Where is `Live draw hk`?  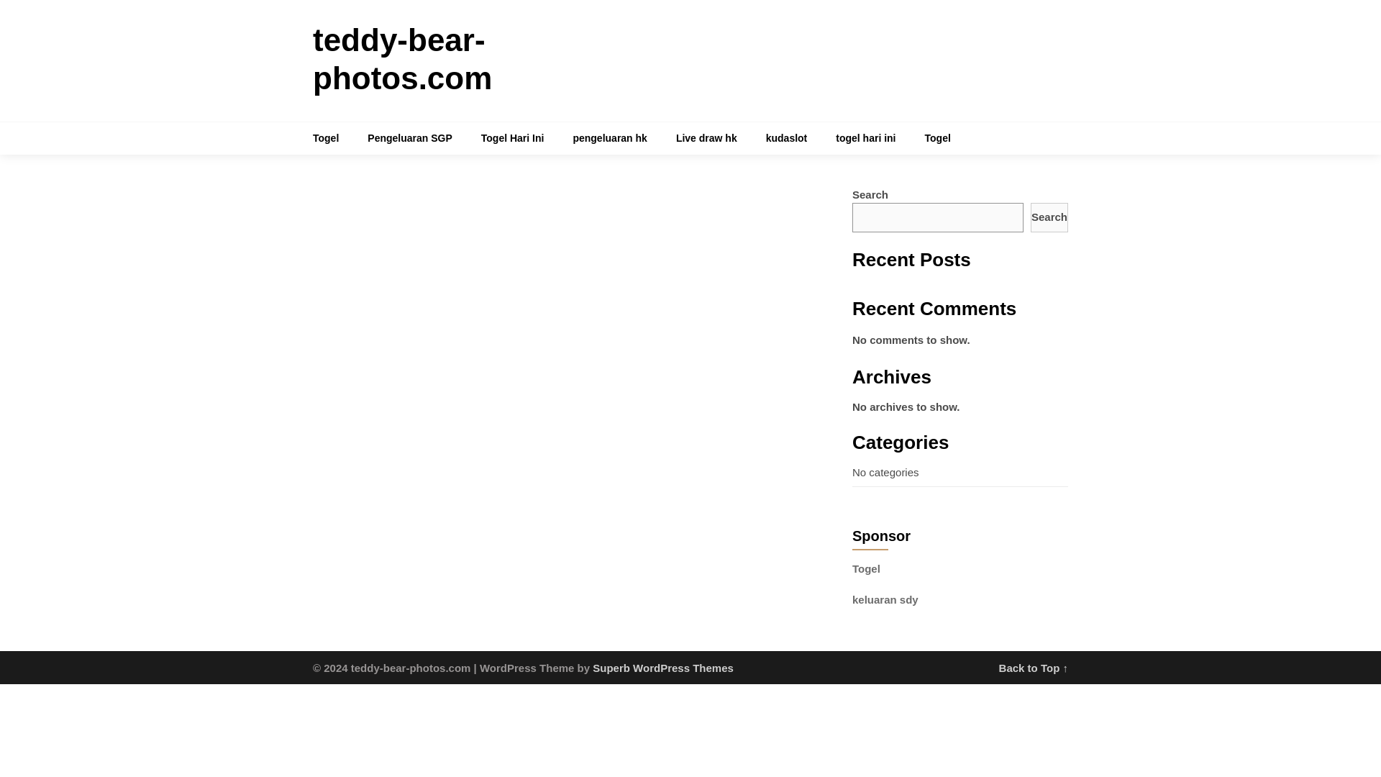 Live draw hk is located at coordinates (706, 138).